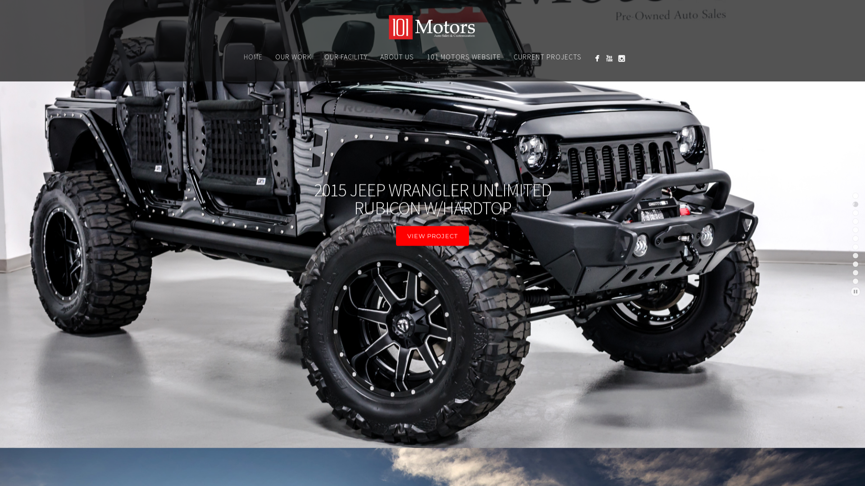 The image size is (865, 486). Describe the element at coordinates (253, 57) in the screenshot. I see `HOME` at that location.